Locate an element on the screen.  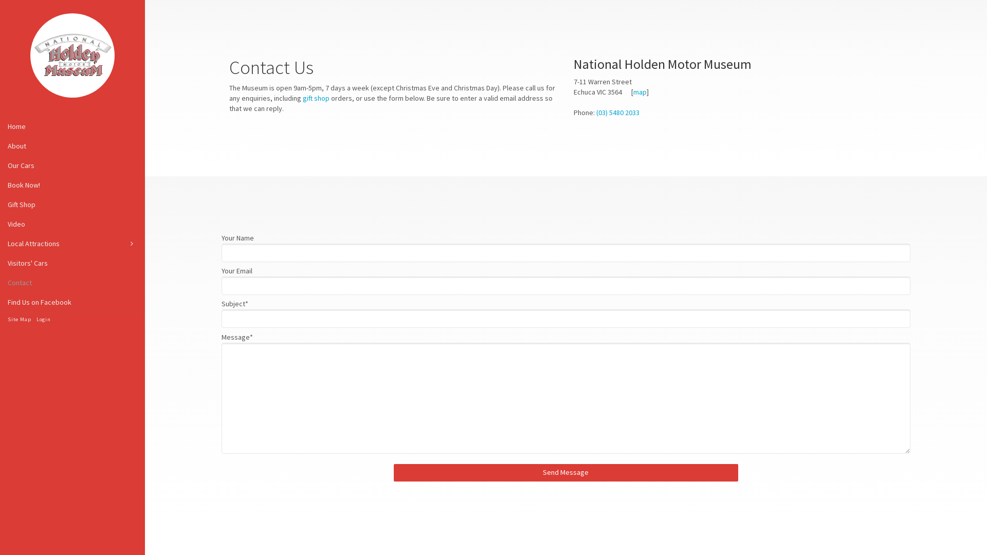
Contact is located at coordinates (72, 283).